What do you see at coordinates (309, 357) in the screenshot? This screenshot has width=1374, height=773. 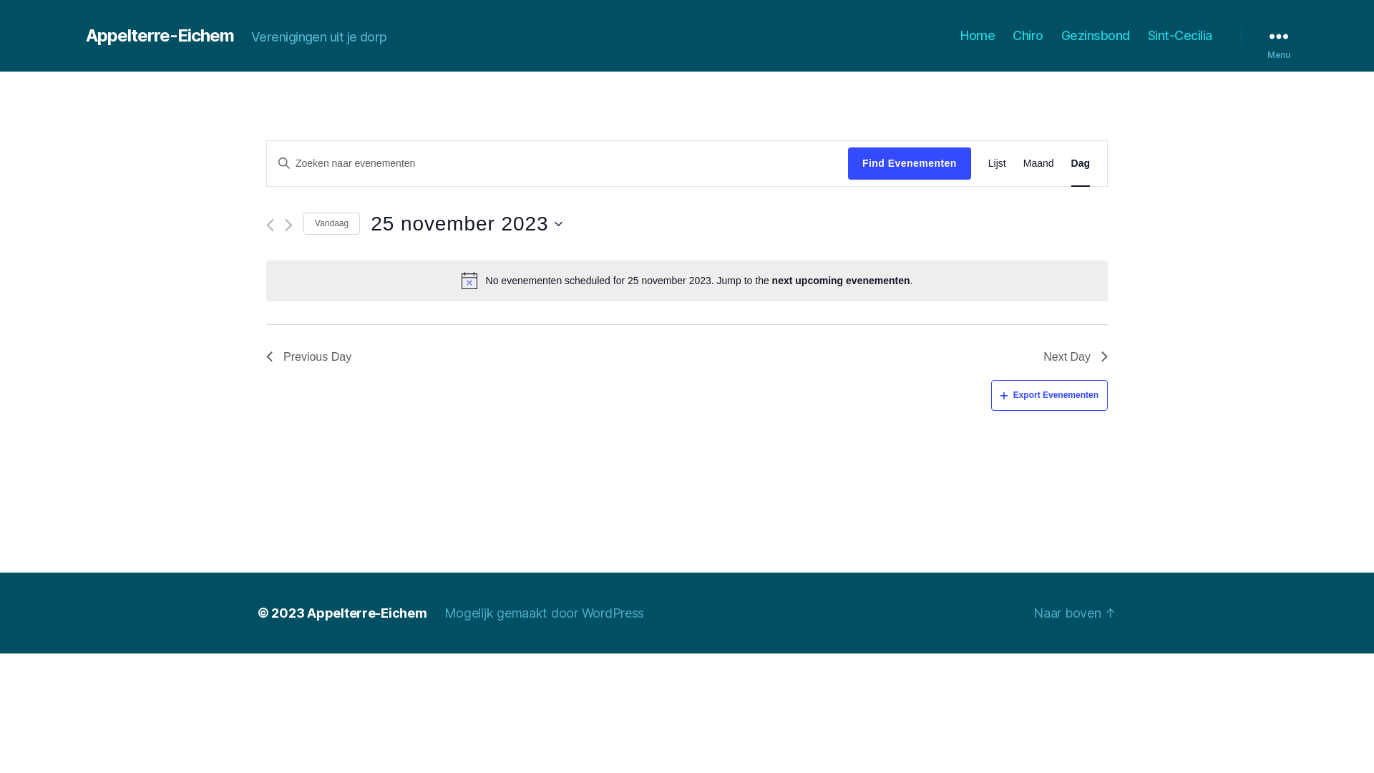 I see `Previous Day` at bounding box center [309, 357].